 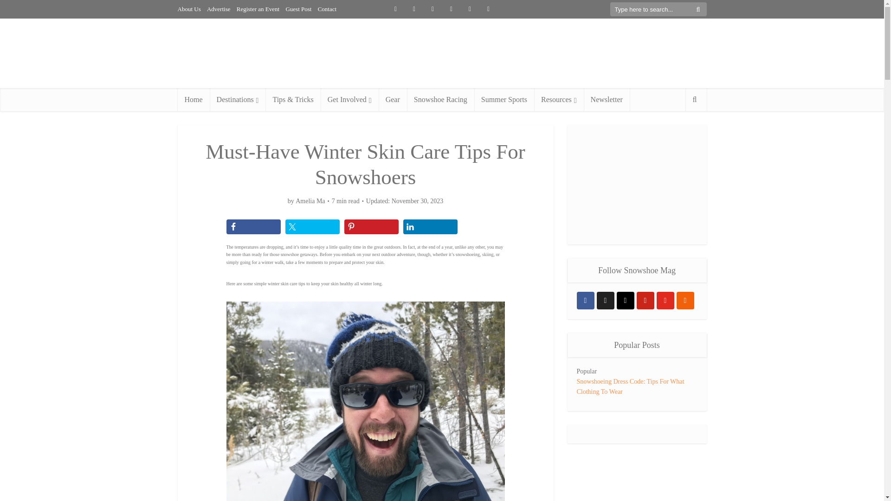 What do you see at coordinates (559, 99) in the screenshot?
I see `Resources` at bounding box center [559, 99].